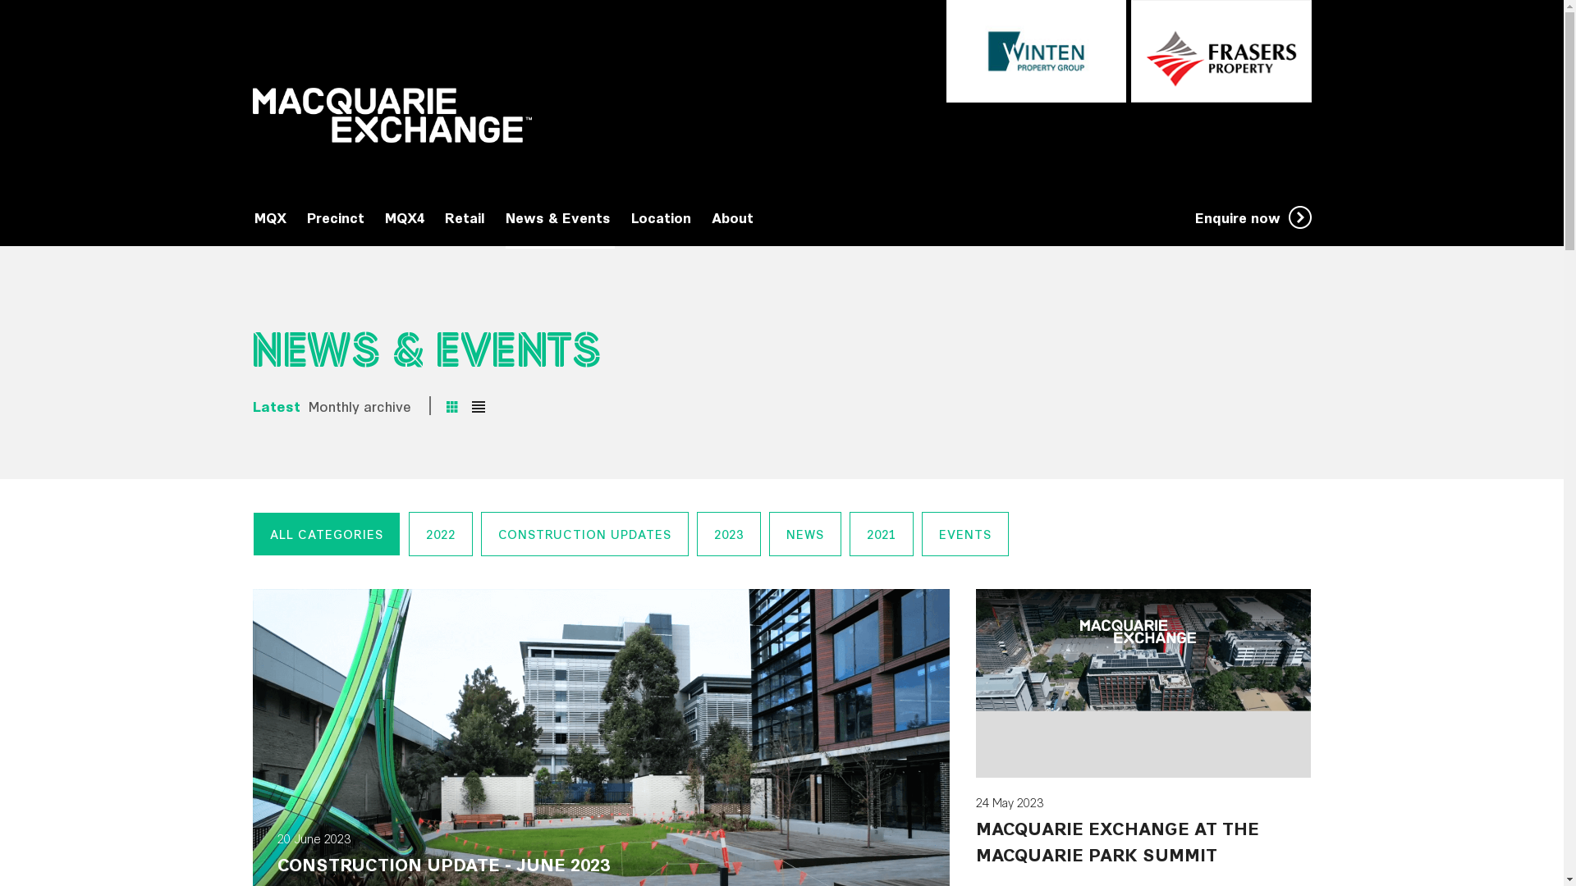 This screenshot has width=1576, height=886. Describe the element at coordinates (405, 217) in the screenshot. I see `MQX4` at that location.